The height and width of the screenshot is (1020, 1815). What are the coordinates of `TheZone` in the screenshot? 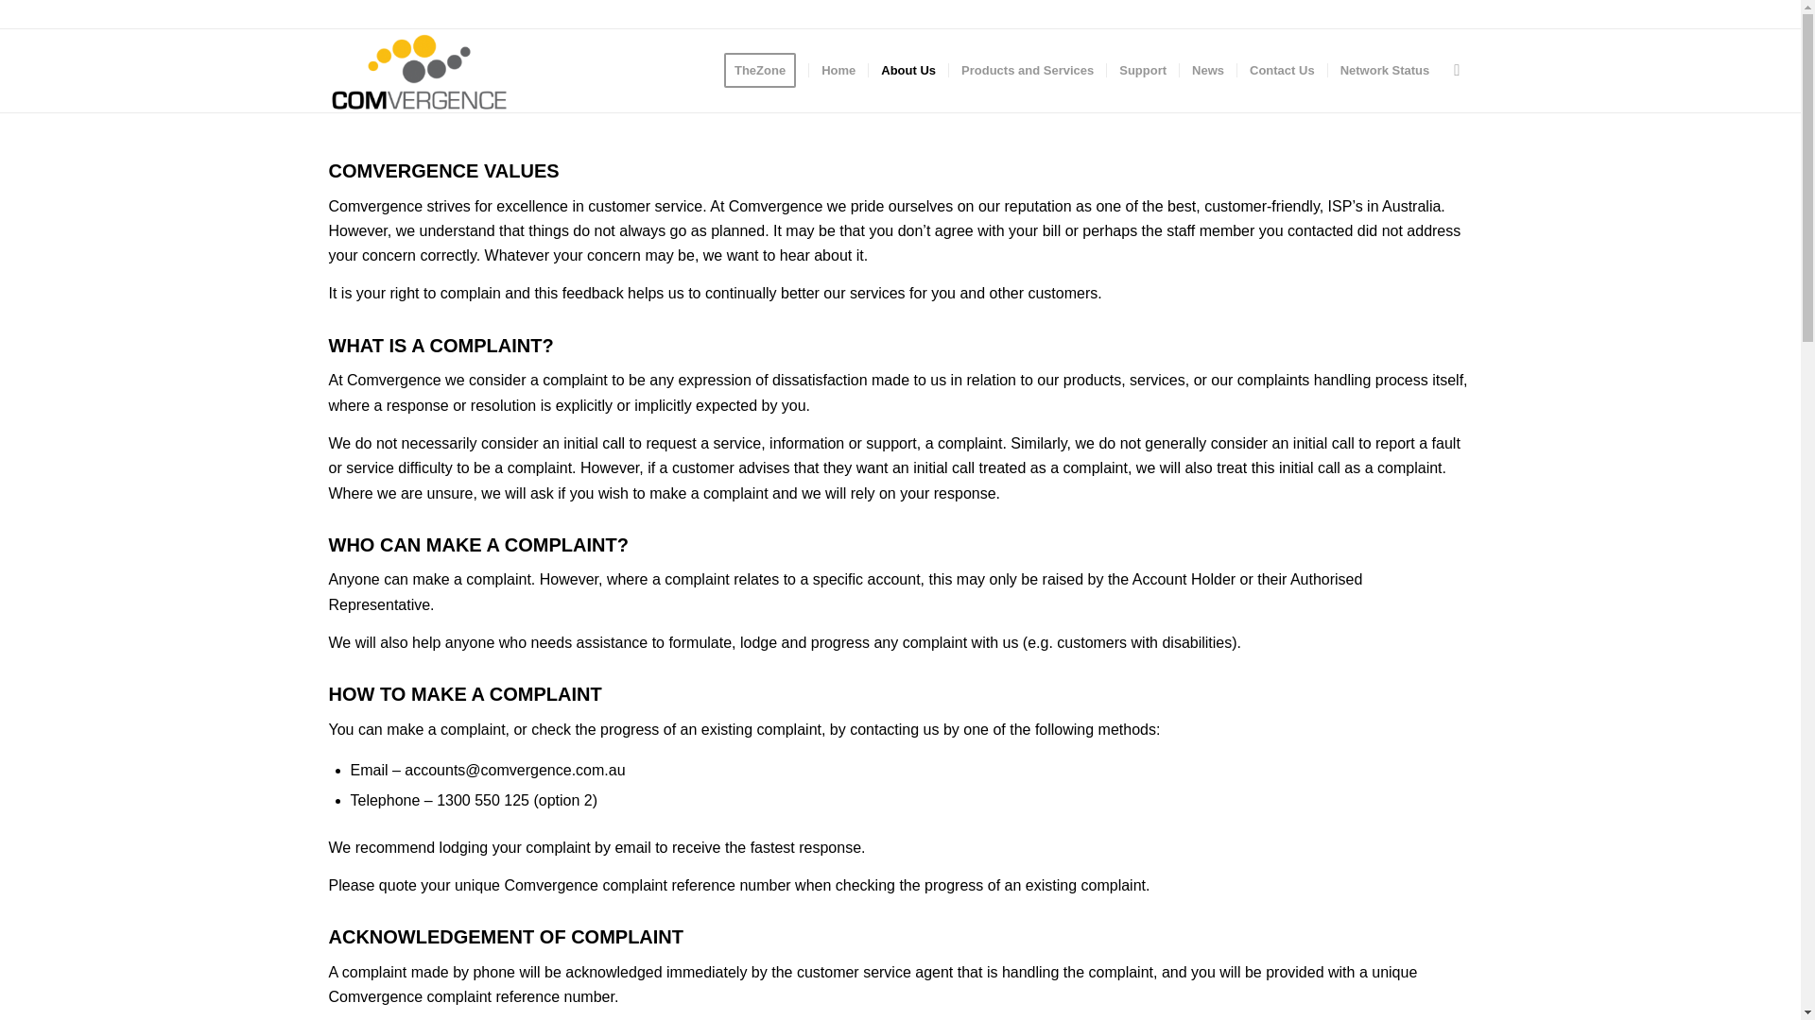 It's located at (766, 70).